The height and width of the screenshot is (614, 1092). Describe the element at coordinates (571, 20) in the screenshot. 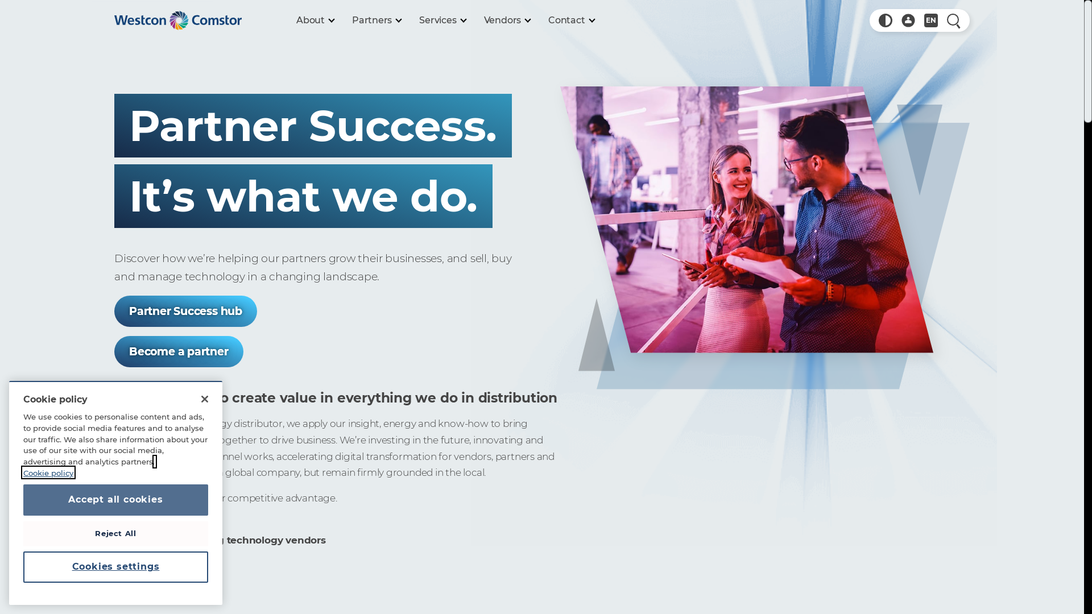

I see `Contact` at that location.